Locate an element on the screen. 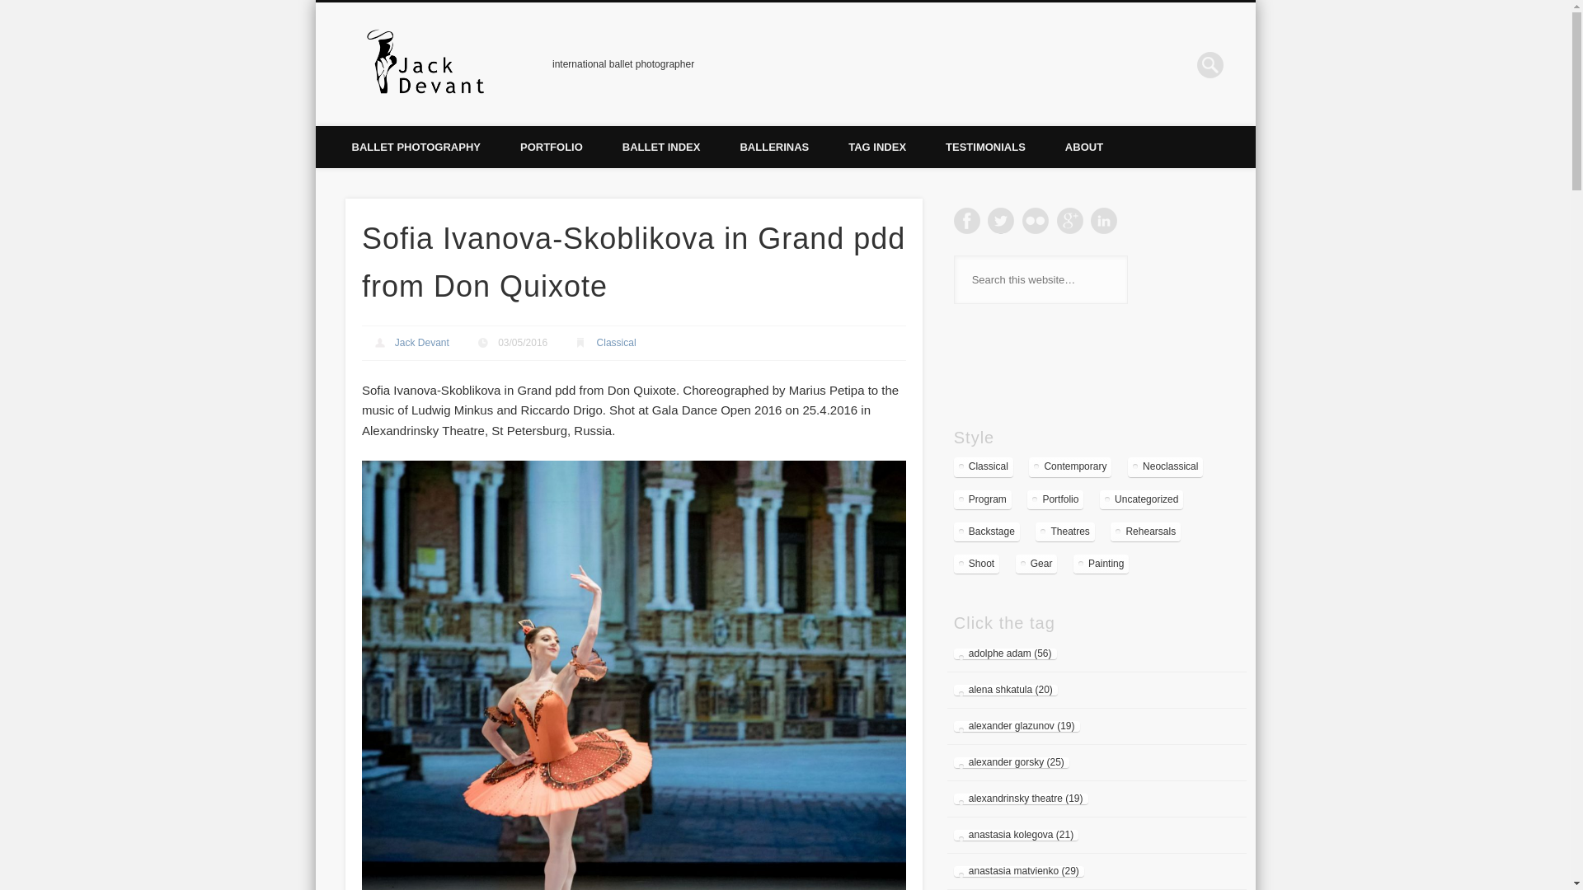 The width and height of the screenshot is (1583, 890). Shoot is located at coordinates (976, 564).